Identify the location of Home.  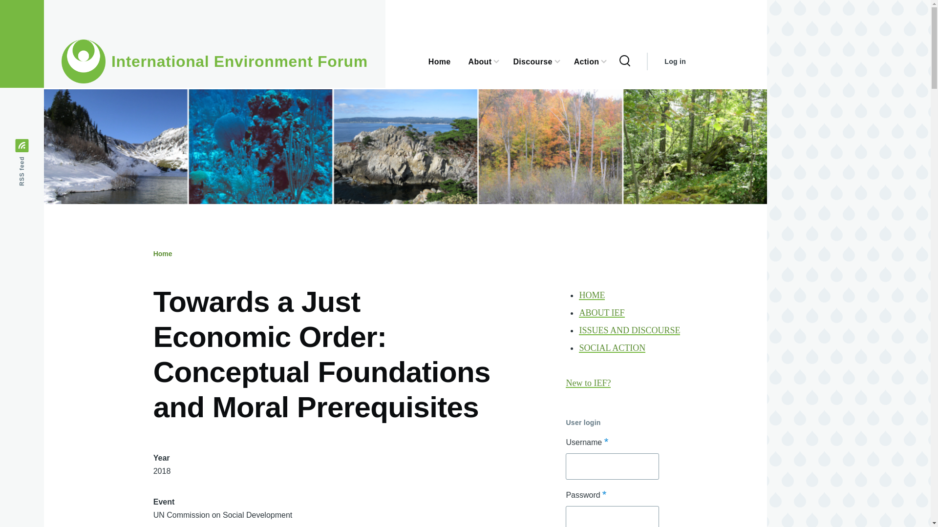
(163, 254).